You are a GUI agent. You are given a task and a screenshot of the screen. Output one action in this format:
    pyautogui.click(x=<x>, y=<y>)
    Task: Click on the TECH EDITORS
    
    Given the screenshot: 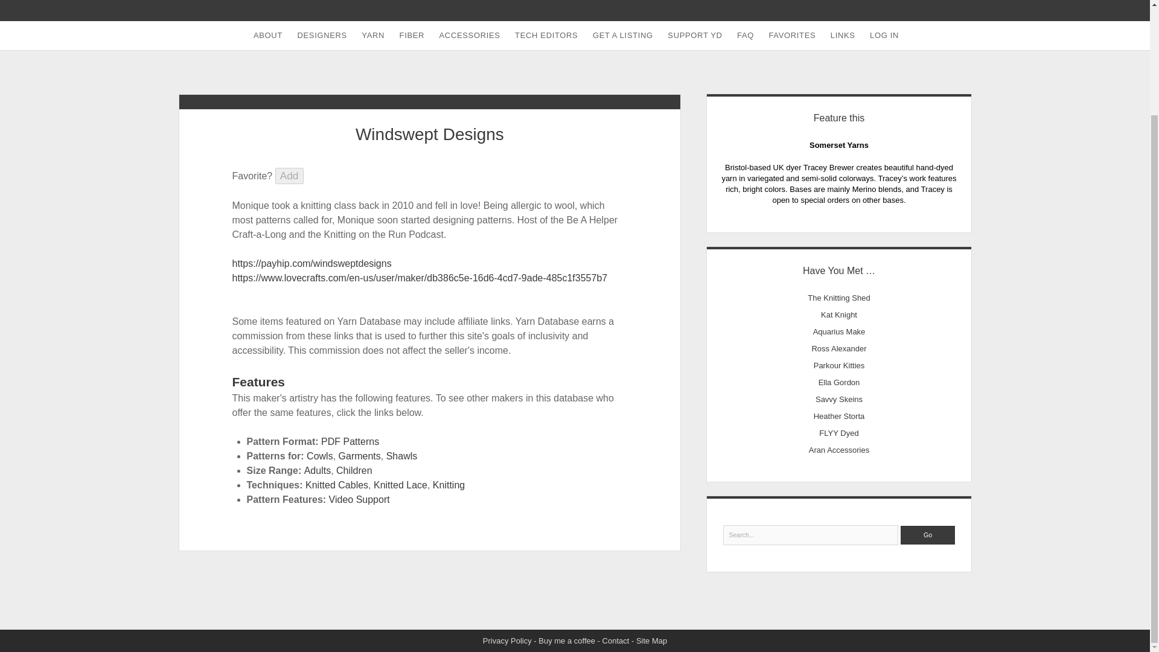 What is the action you would take?
    pyautogui.click(x=546, y=35)
    